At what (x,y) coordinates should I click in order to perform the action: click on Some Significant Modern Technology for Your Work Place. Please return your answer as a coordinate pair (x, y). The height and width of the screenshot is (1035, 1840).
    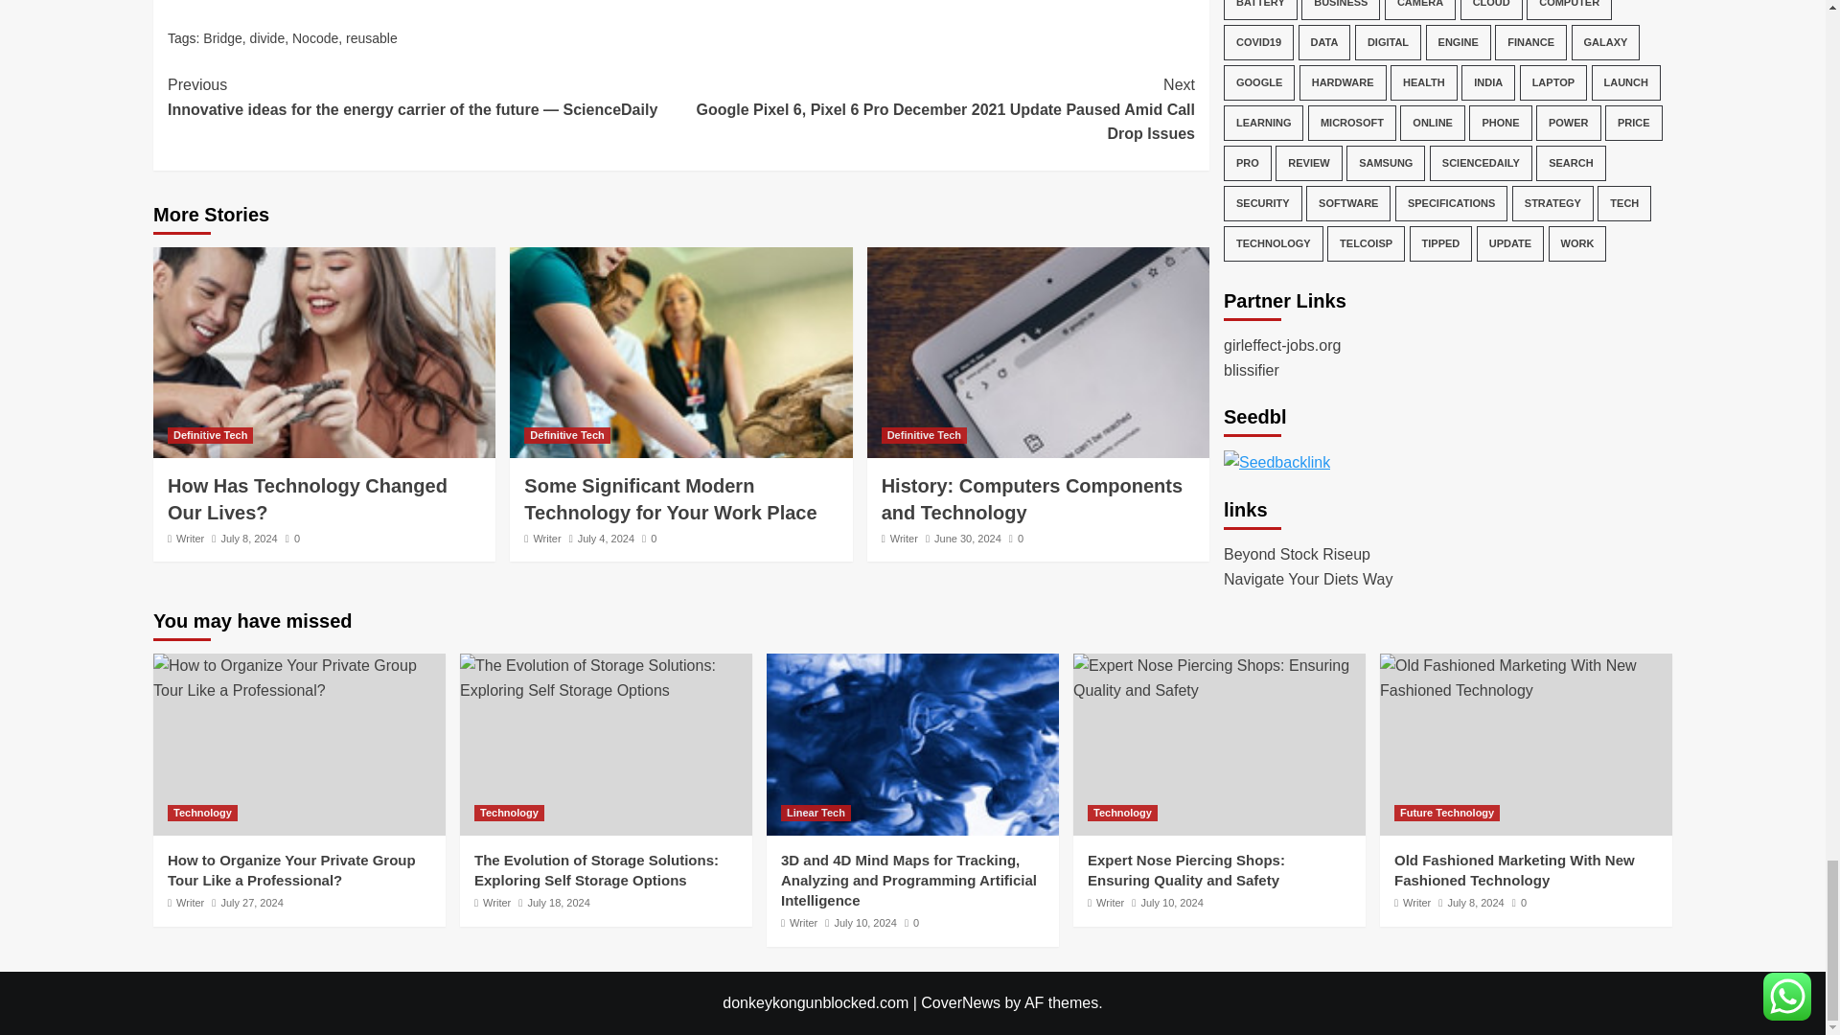
    Looking at the image, I should click on (680, 353).